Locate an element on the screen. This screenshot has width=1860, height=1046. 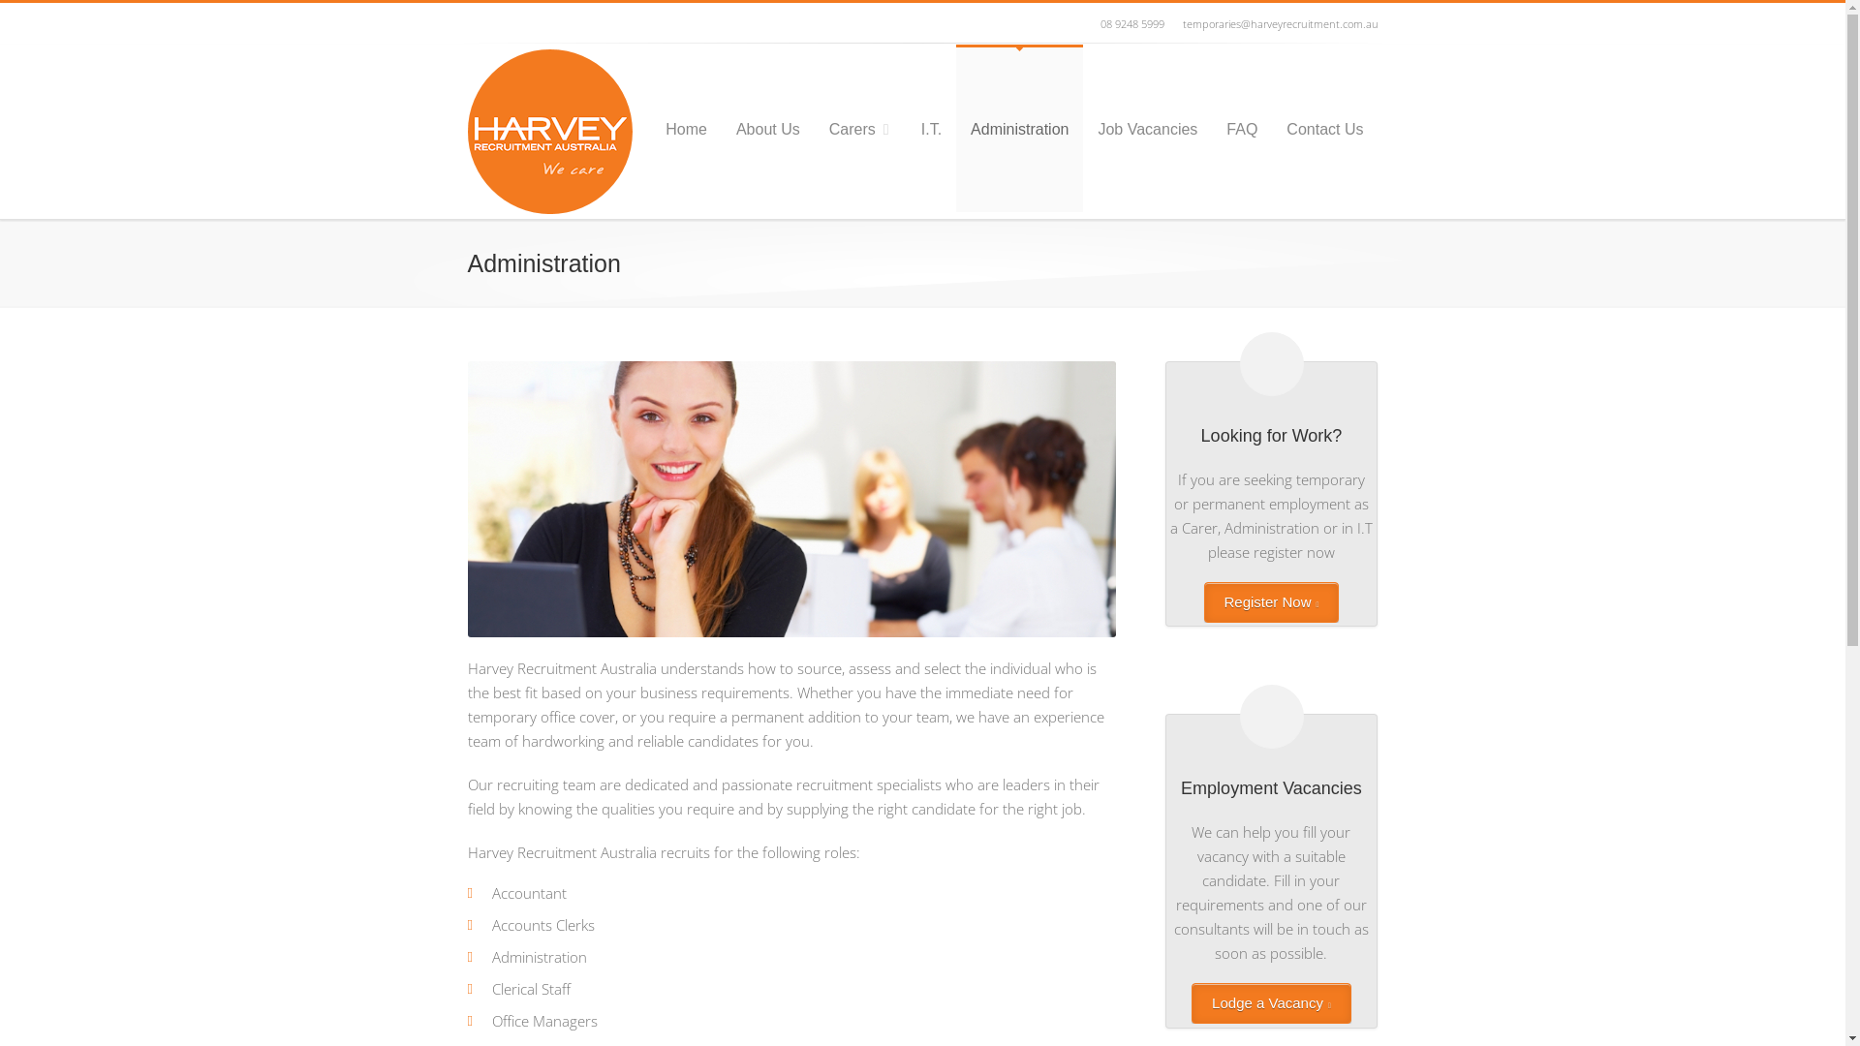
I.T. is located at coordinates (932, 128).